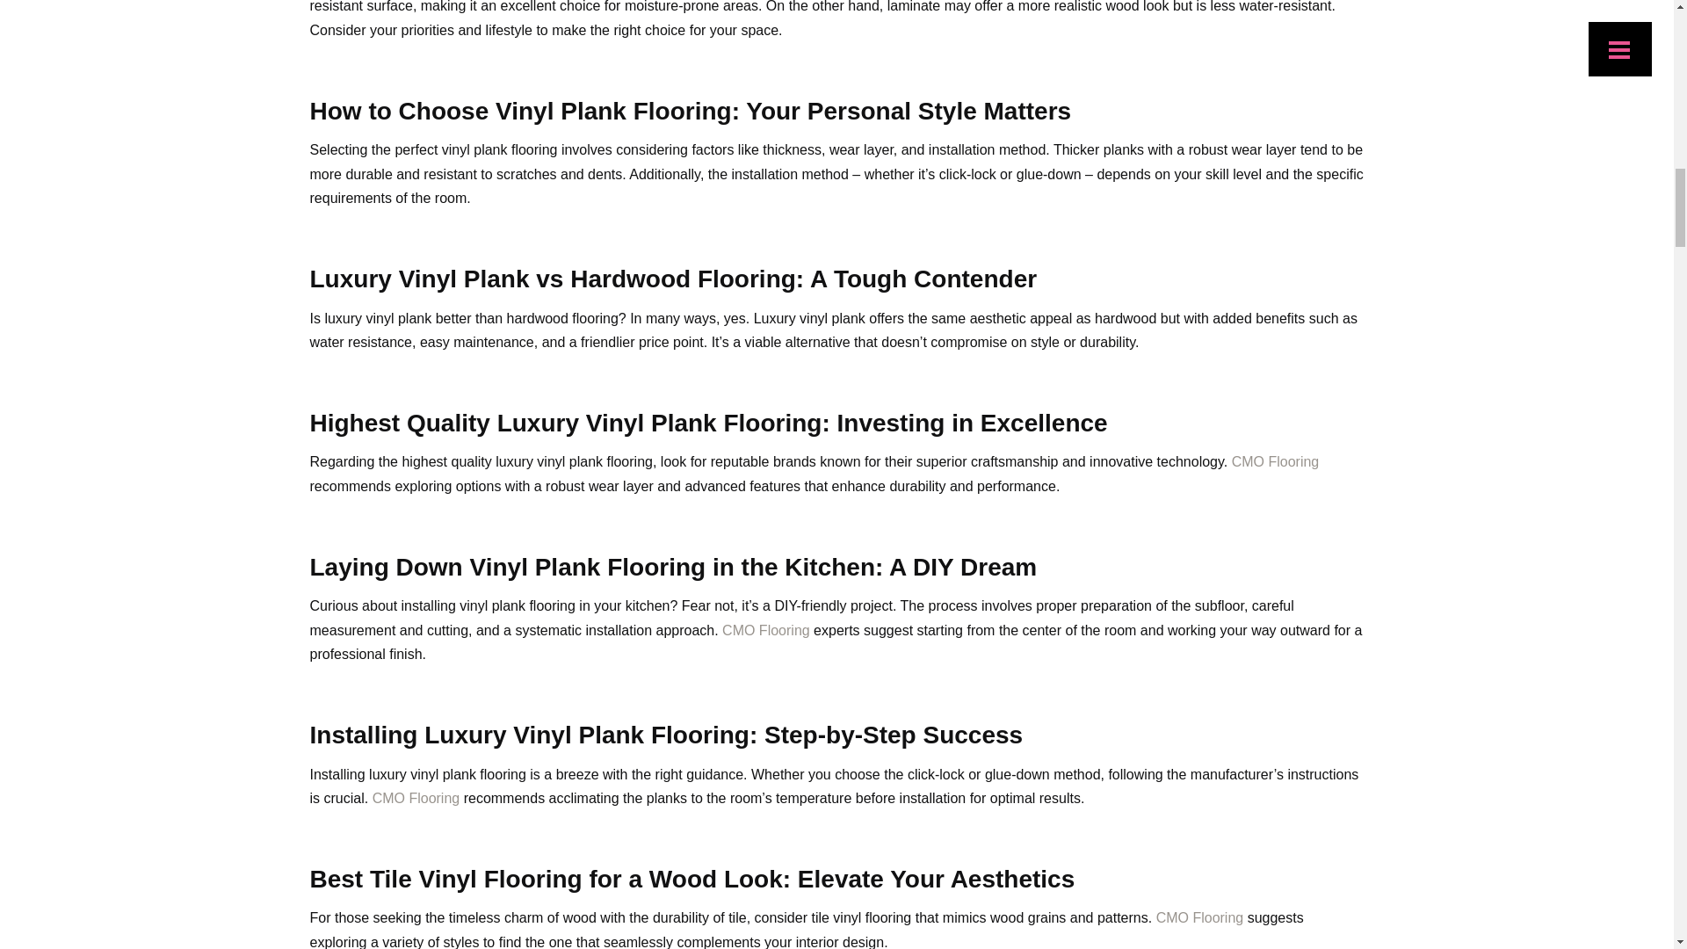 This screenshot has height=949, width=1687. Describe the element at coordinates (1275, 461) in the screenshot. I see `CMO Flooring` at that location.